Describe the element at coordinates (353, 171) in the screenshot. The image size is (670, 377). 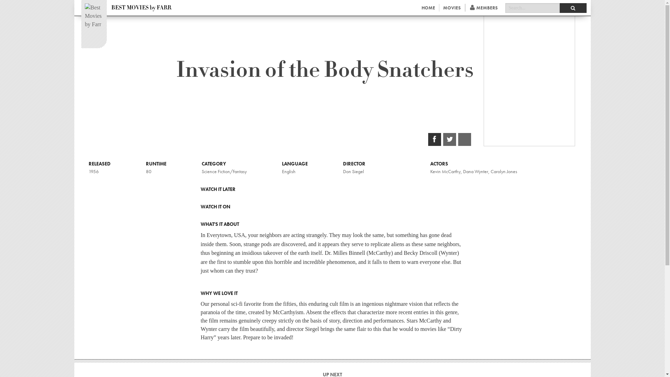
I see `Don Siegel` at that location.